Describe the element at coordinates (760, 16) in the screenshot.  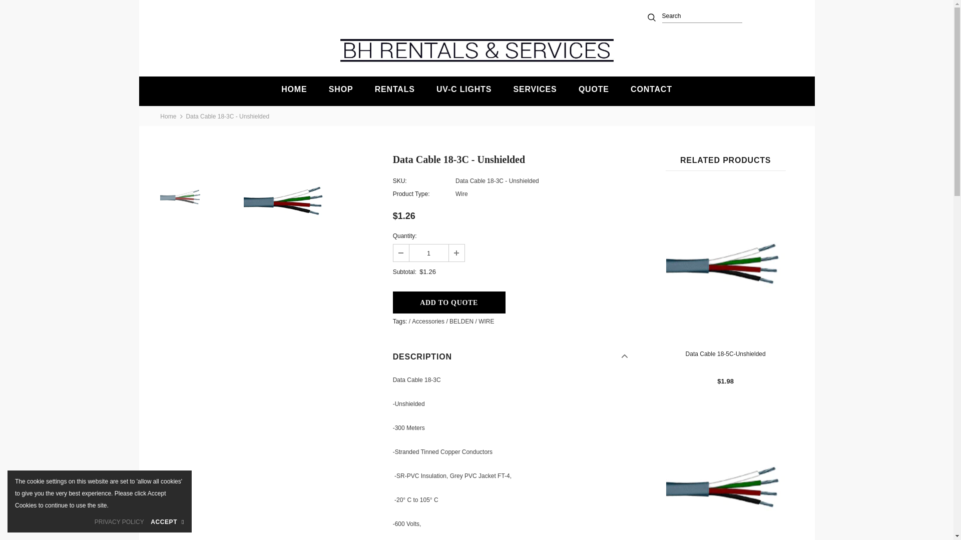
I see `0` at that location.